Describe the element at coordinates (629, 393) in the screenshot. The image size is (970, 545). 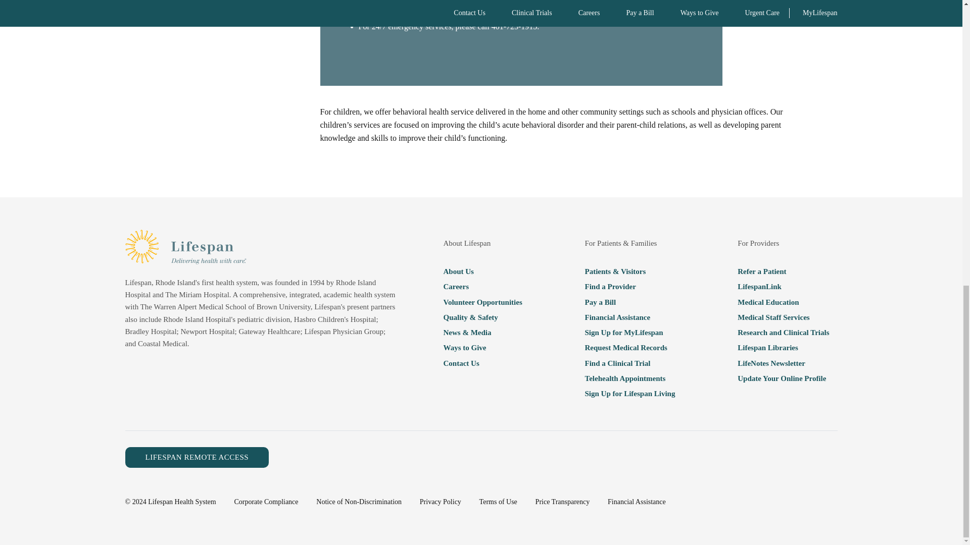
I see `Sign up for the Lifespan Living e-newsletter` at that location.